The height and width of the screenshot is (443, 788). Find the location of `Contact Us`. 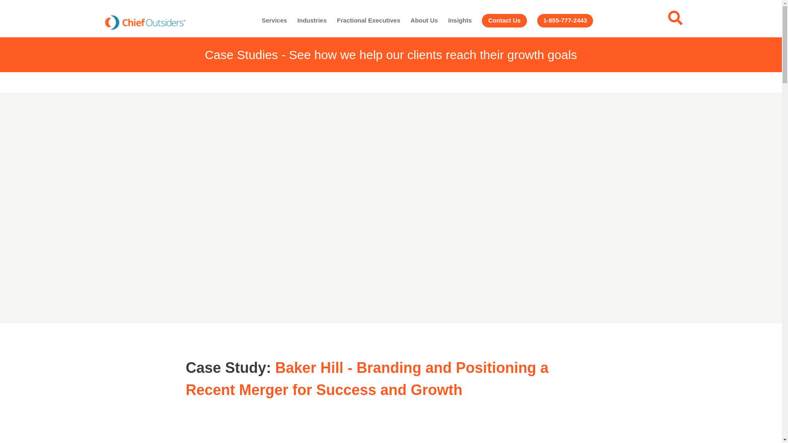

Contact Us is located at coordinates (504, 21).